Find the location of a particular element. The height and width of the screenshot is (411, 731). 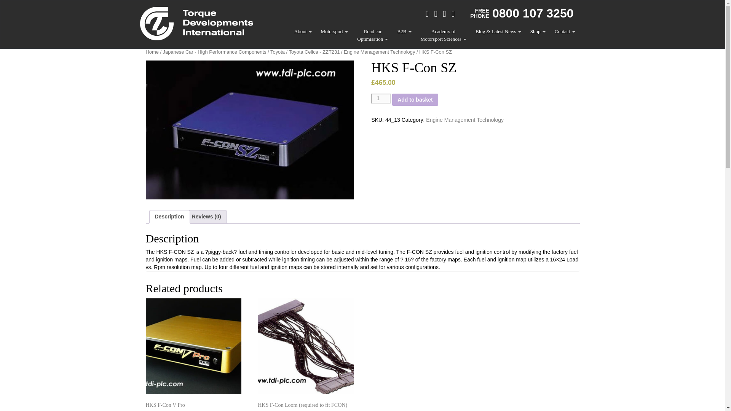

HKS F-Con SZ is located at coordinates (334, 31).